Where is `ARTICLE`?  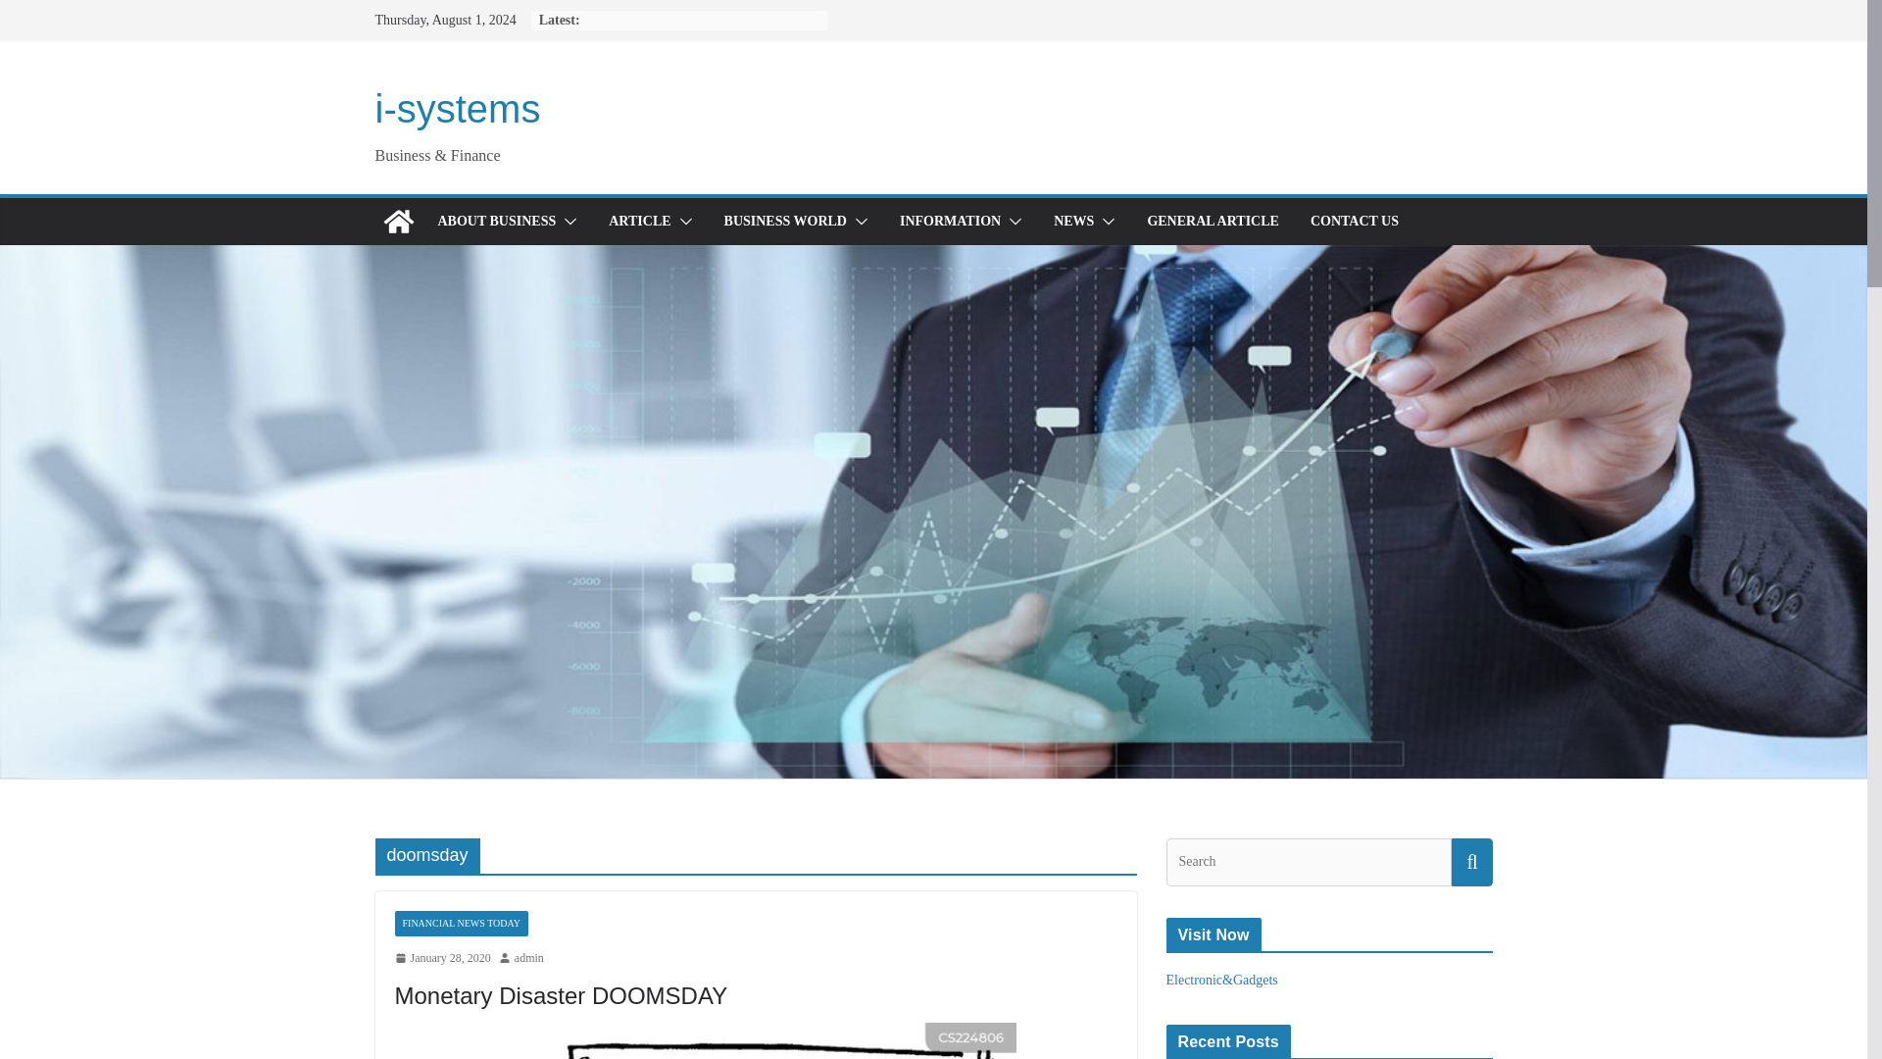 ARTICLE is located at coordinates (639, 221).